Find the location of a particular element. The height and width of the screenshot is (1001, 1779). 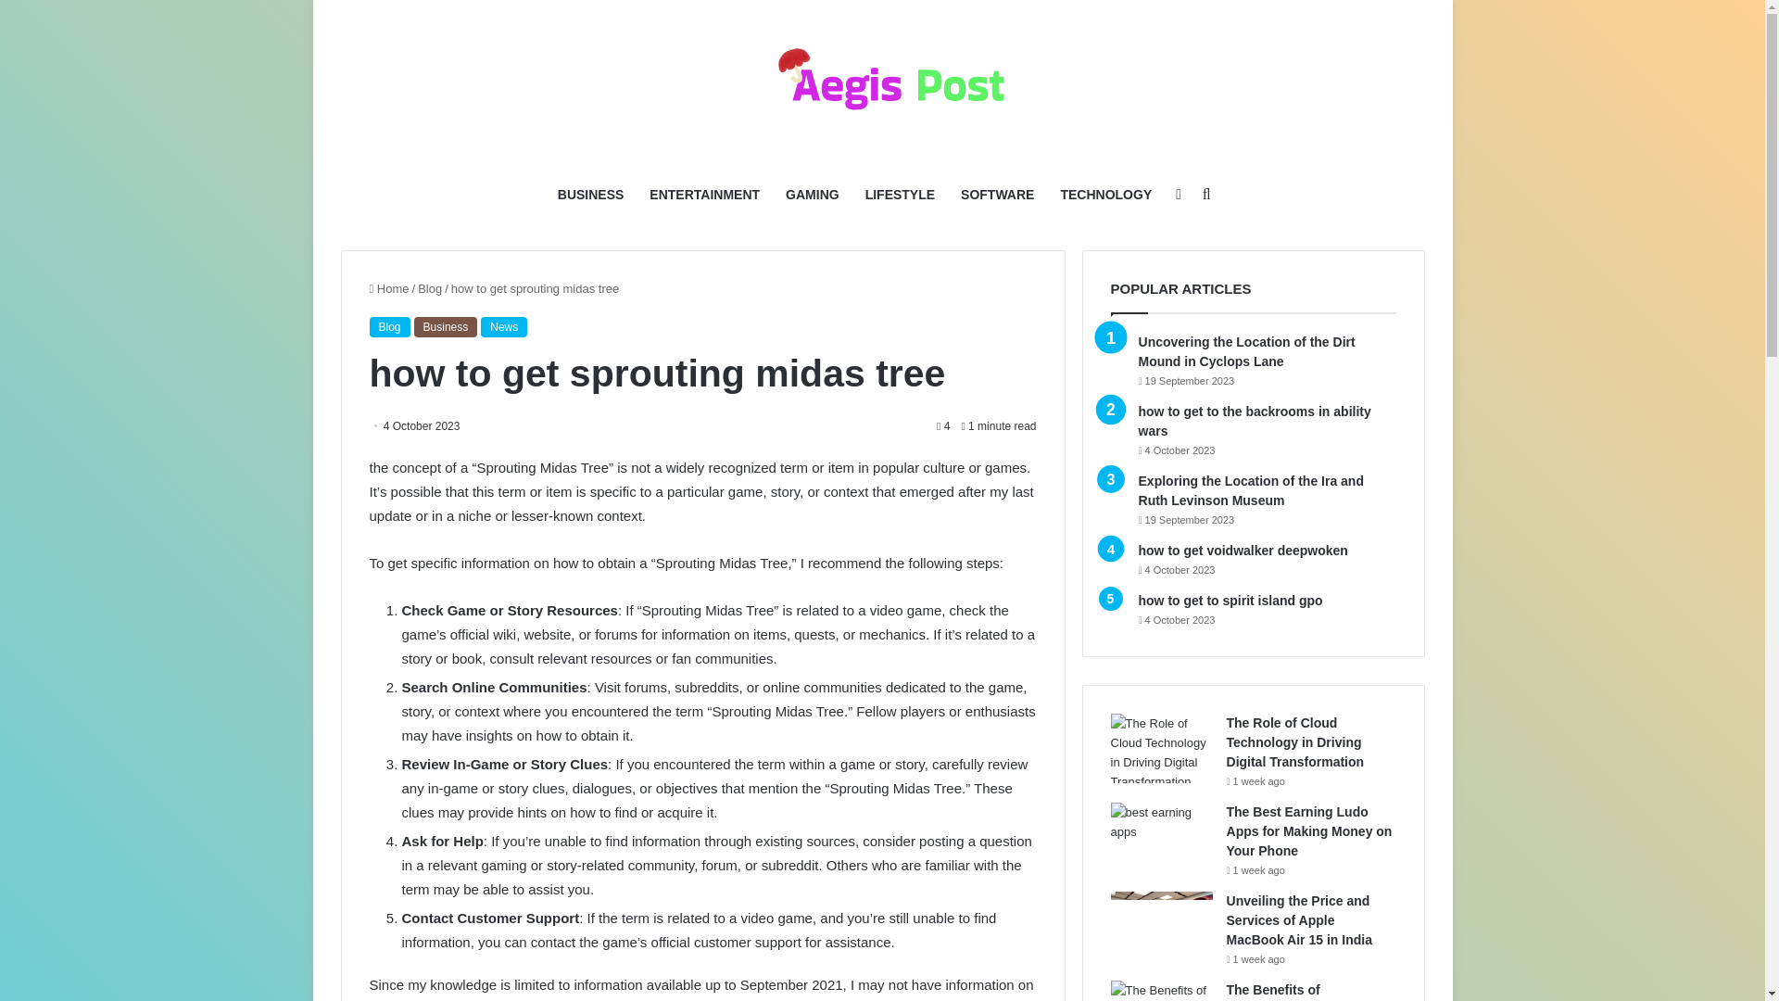

Blog is located at coordinates (430, 287).